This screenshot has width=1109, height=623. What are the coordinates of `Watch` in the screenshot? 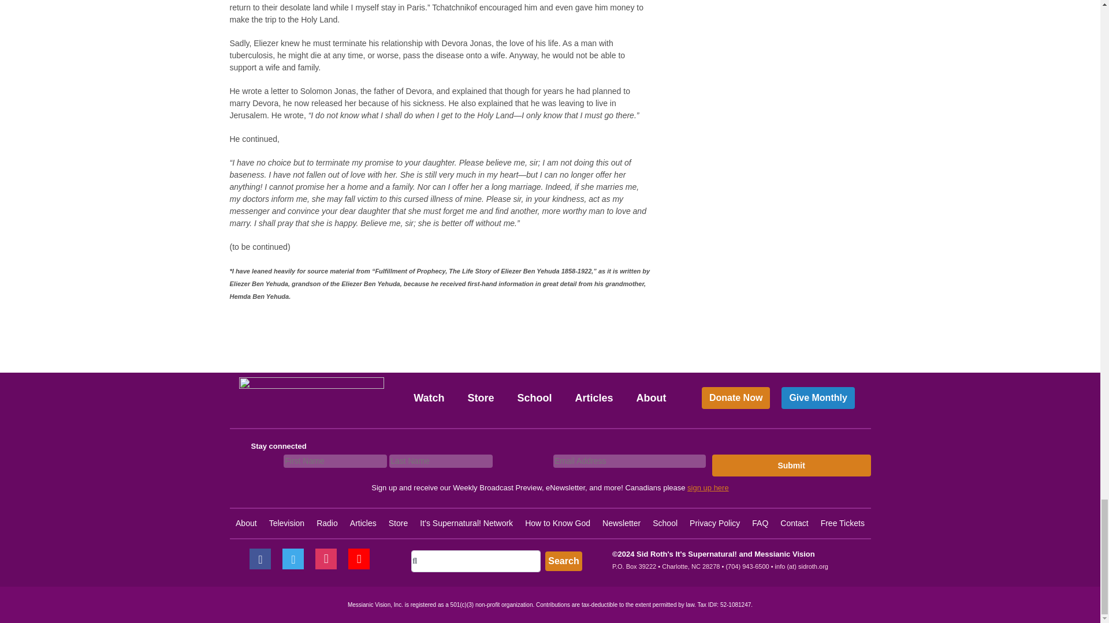 It's located at (429, 397).